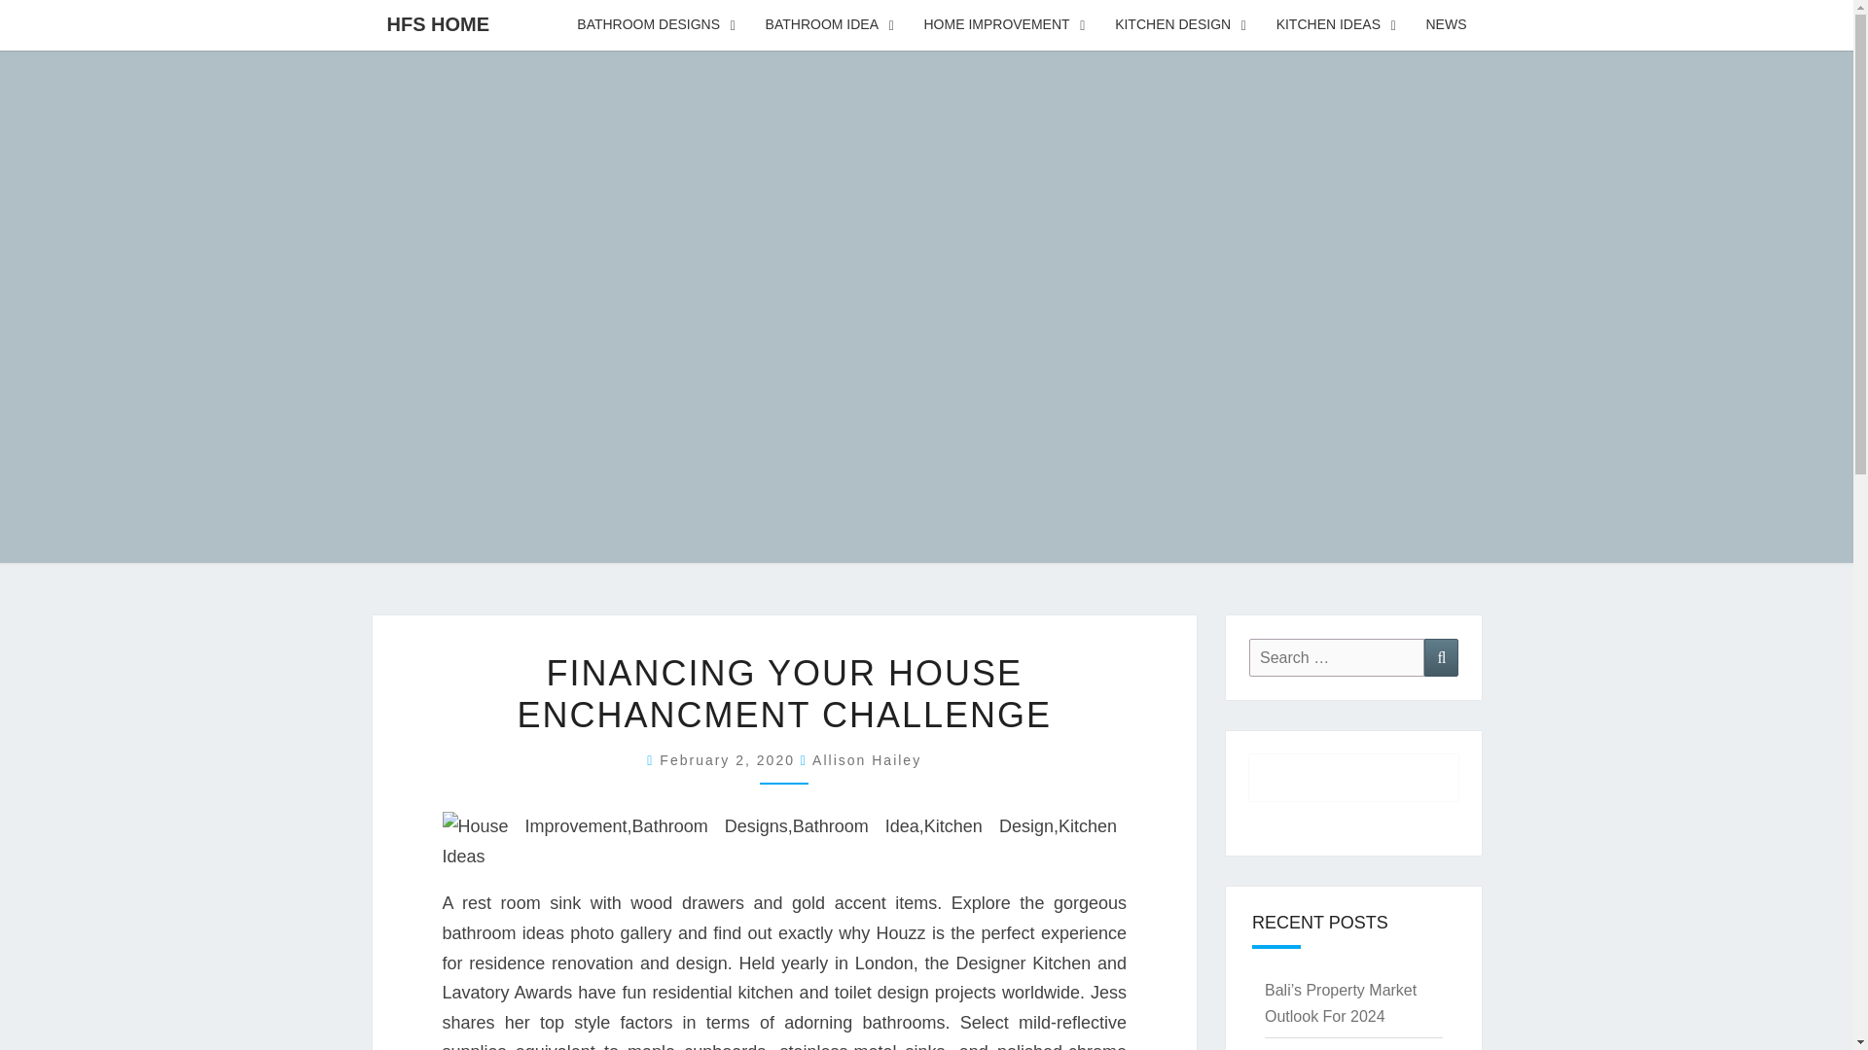 This screenshot has height=1050, width=1868. What do you see at coordinates (730, 760) in the screenshot?
I see `February 2, 2020` at bounding box center [730, 760].